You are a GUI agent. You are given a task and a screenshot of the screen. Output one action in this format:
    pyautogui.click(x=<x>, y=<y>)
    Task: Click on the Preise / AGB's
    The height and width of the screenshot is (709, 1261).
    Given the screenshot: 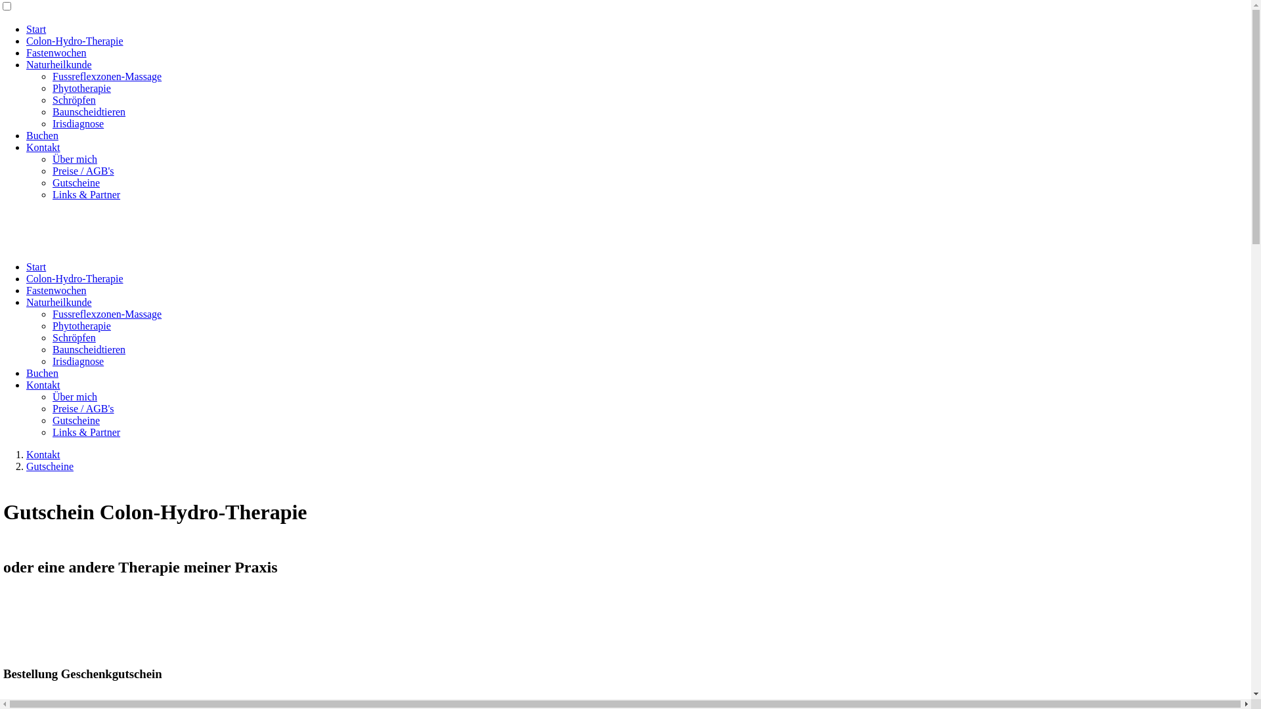 What is the action you would take?
    pyautogui.click(x=83, y=171)
    